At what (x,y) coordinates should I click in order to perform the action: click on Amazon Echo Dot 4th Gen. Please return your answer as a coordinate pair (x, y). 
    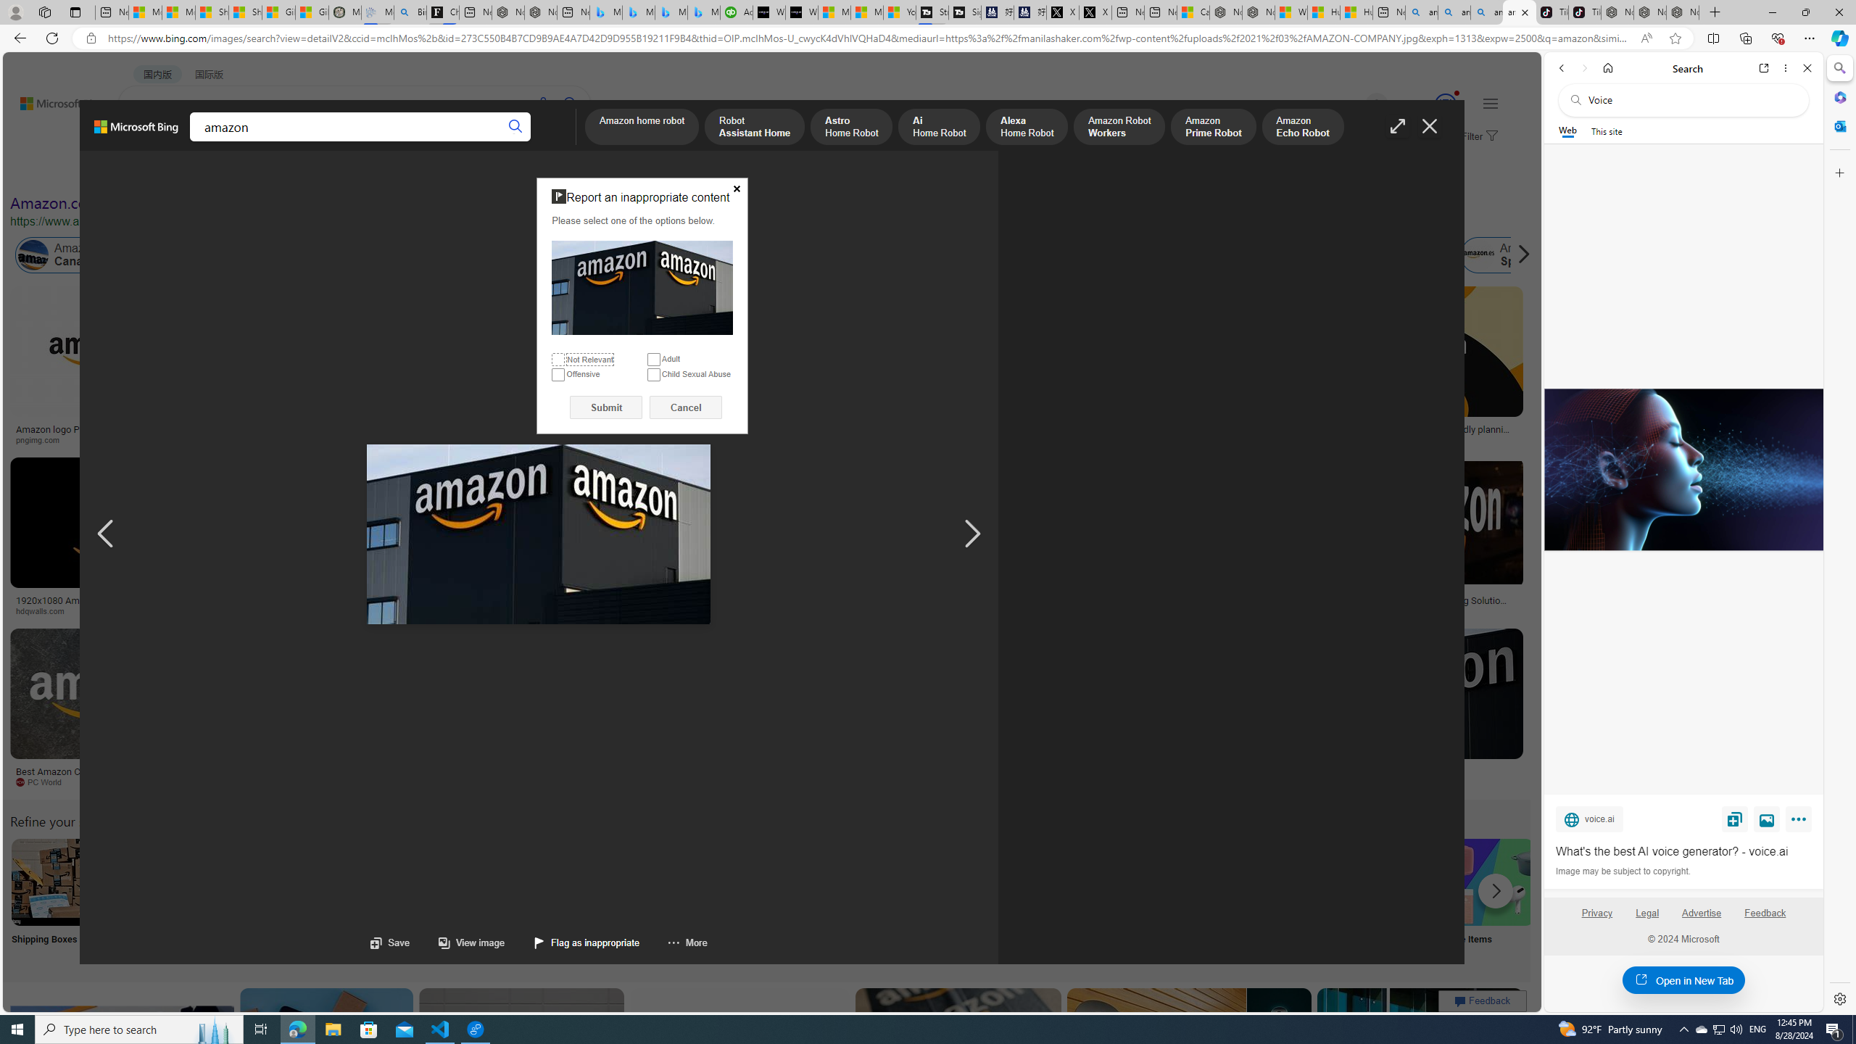
    Looking at the image, I should click on (858, 337).